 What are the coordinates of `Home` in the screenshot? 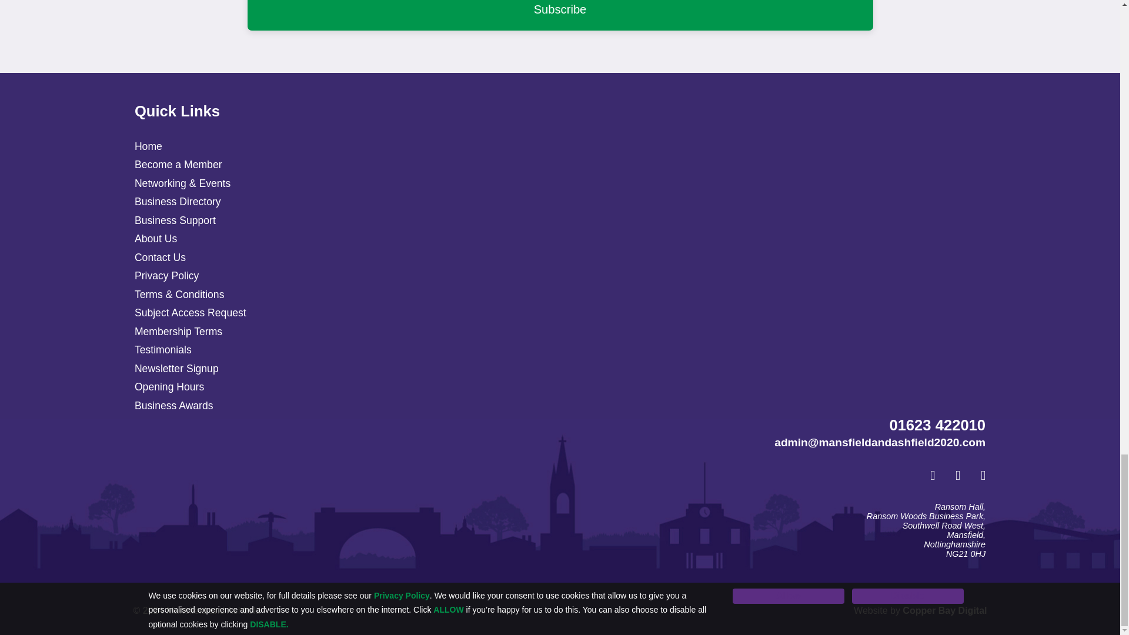 It's located at (148, 146).